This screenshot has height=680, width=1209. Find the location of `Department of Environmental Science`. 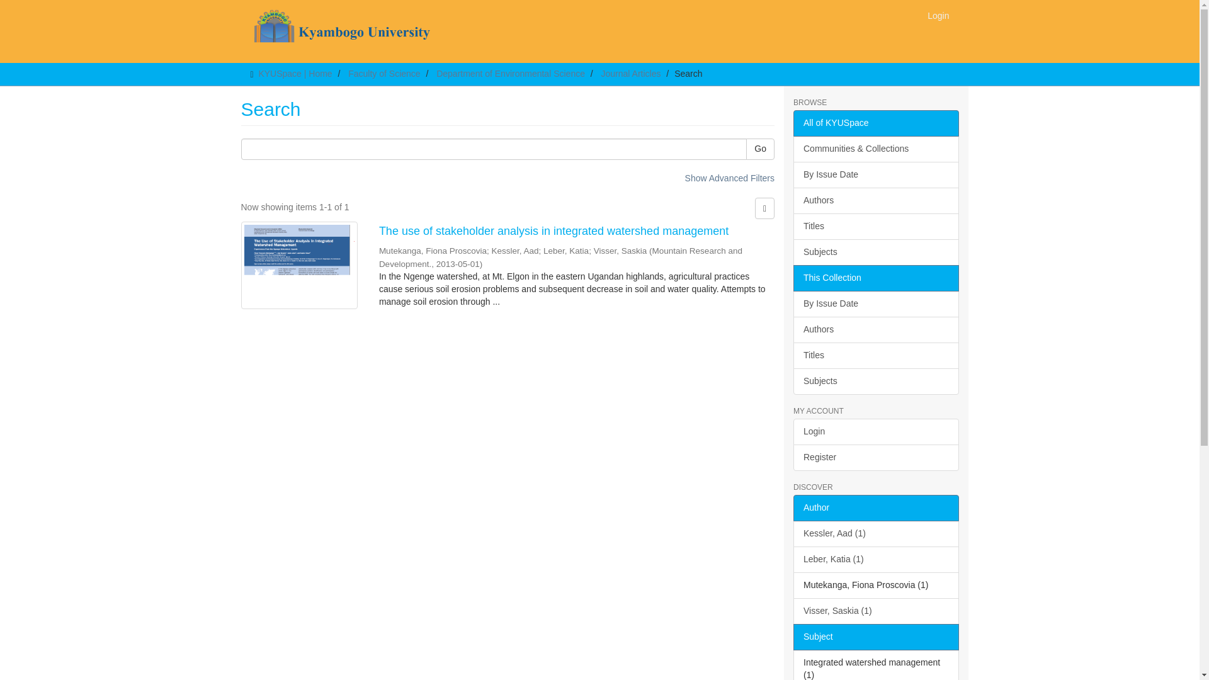

Department of Environmental Science is located at coordinates (511, 74).